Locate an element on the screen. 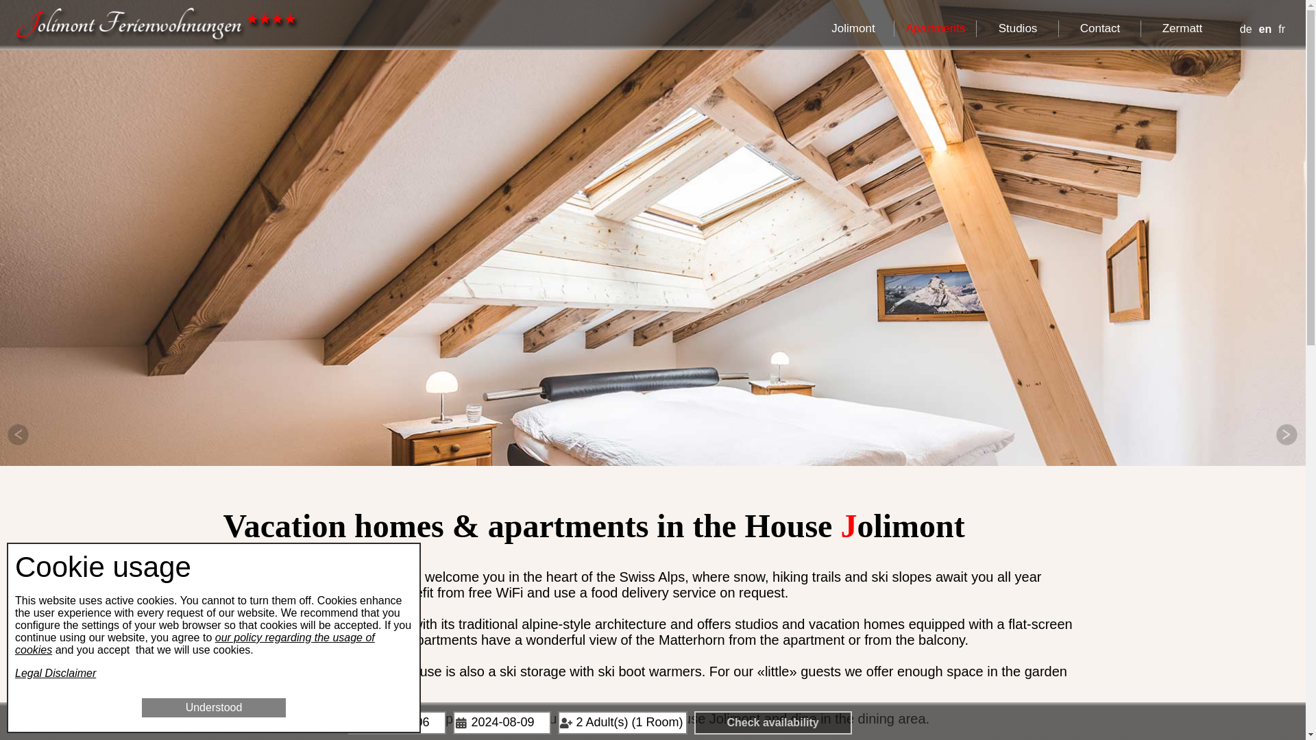  Apartments is located at coordinates (935, 29).